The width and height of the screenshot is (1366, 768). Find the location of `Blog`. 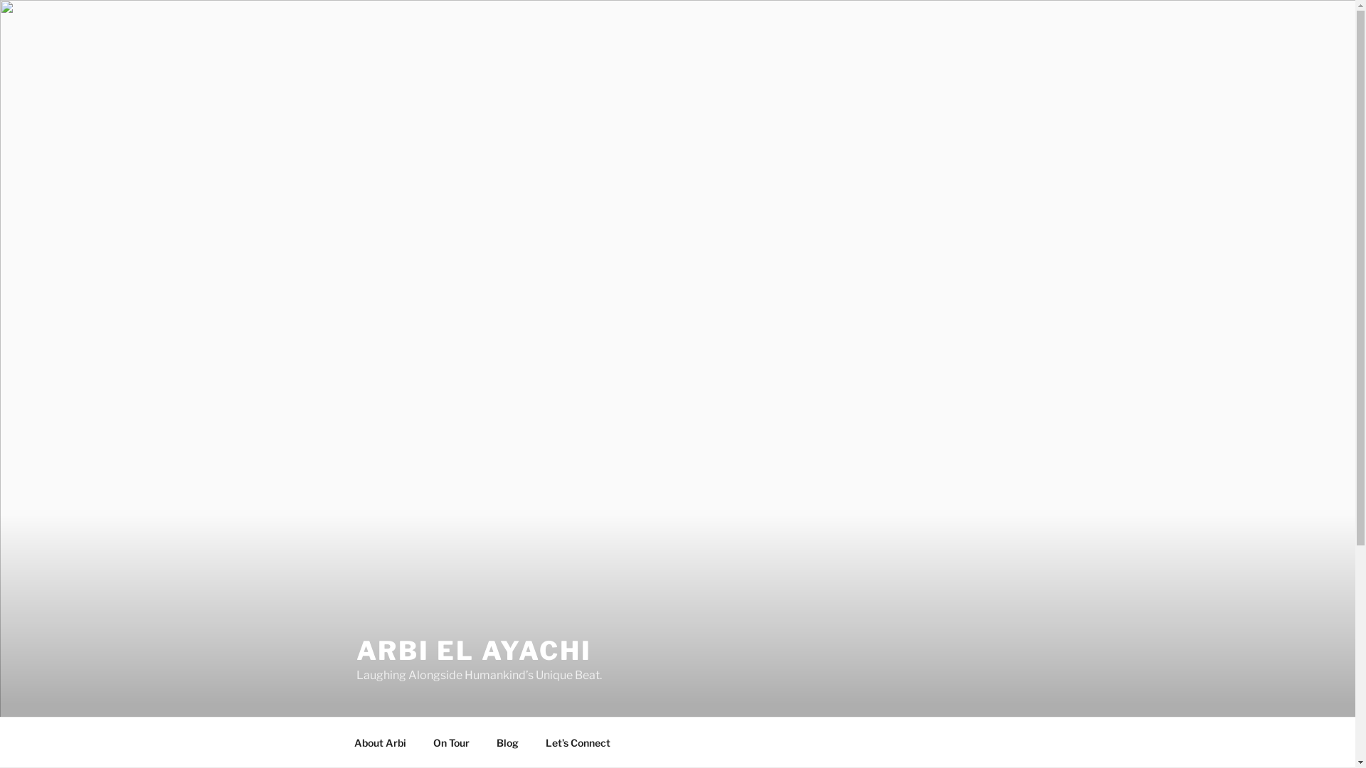

Blog is located at coordinates (507, 742).